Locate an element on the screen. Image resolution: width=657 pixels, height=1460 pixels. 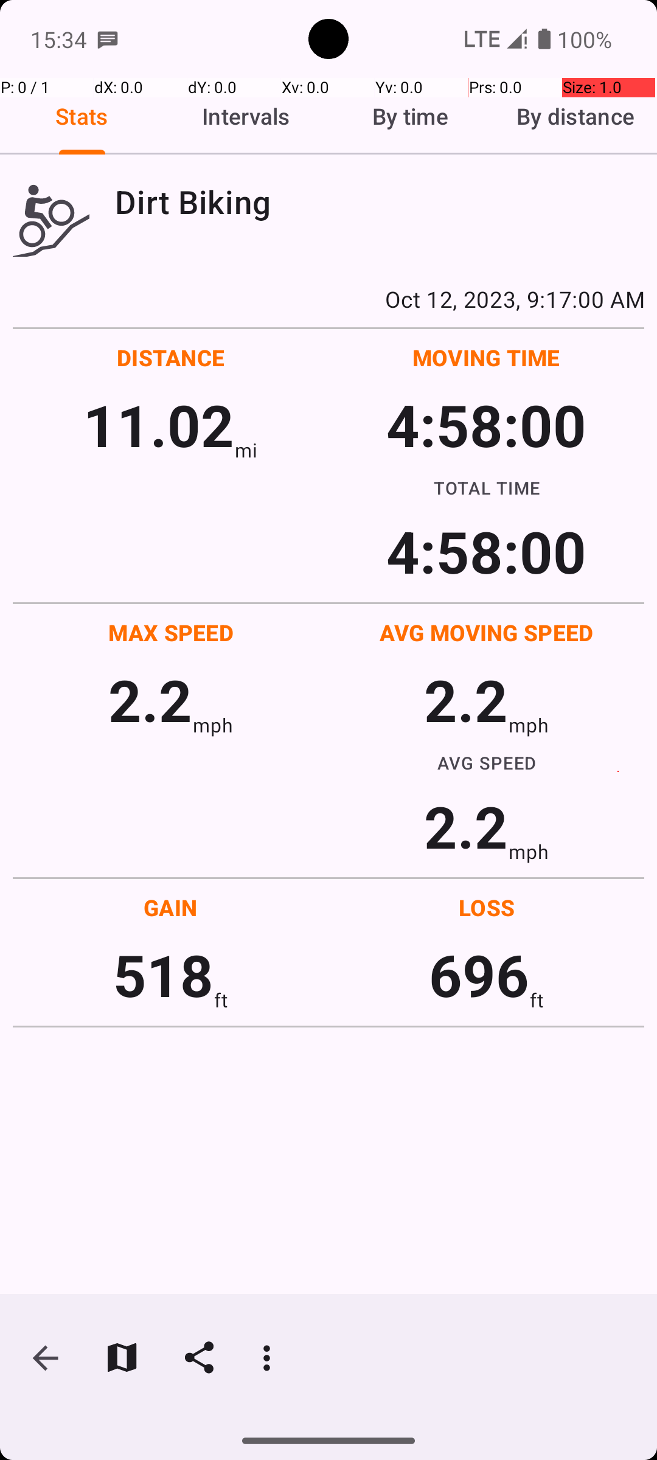
2.2 is located at coordinates (150, 700).